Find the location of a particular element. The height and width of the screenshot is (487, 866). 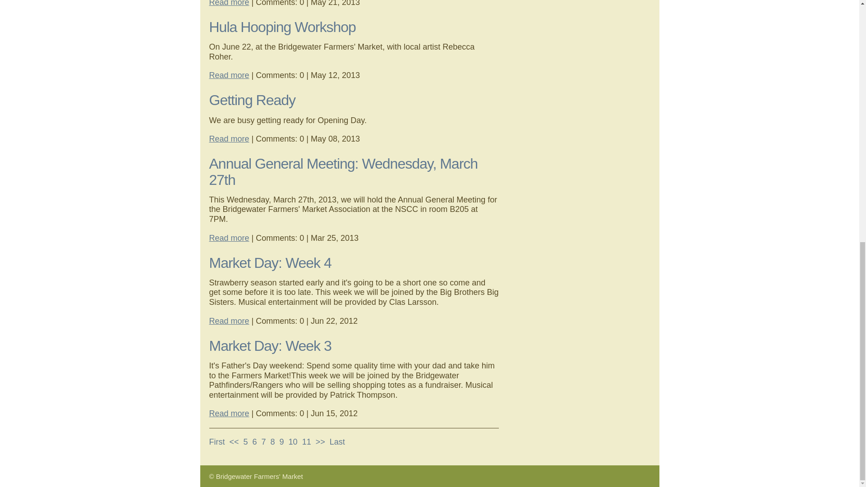

Market Day: Week 3 is located at coordinates (271, 346).